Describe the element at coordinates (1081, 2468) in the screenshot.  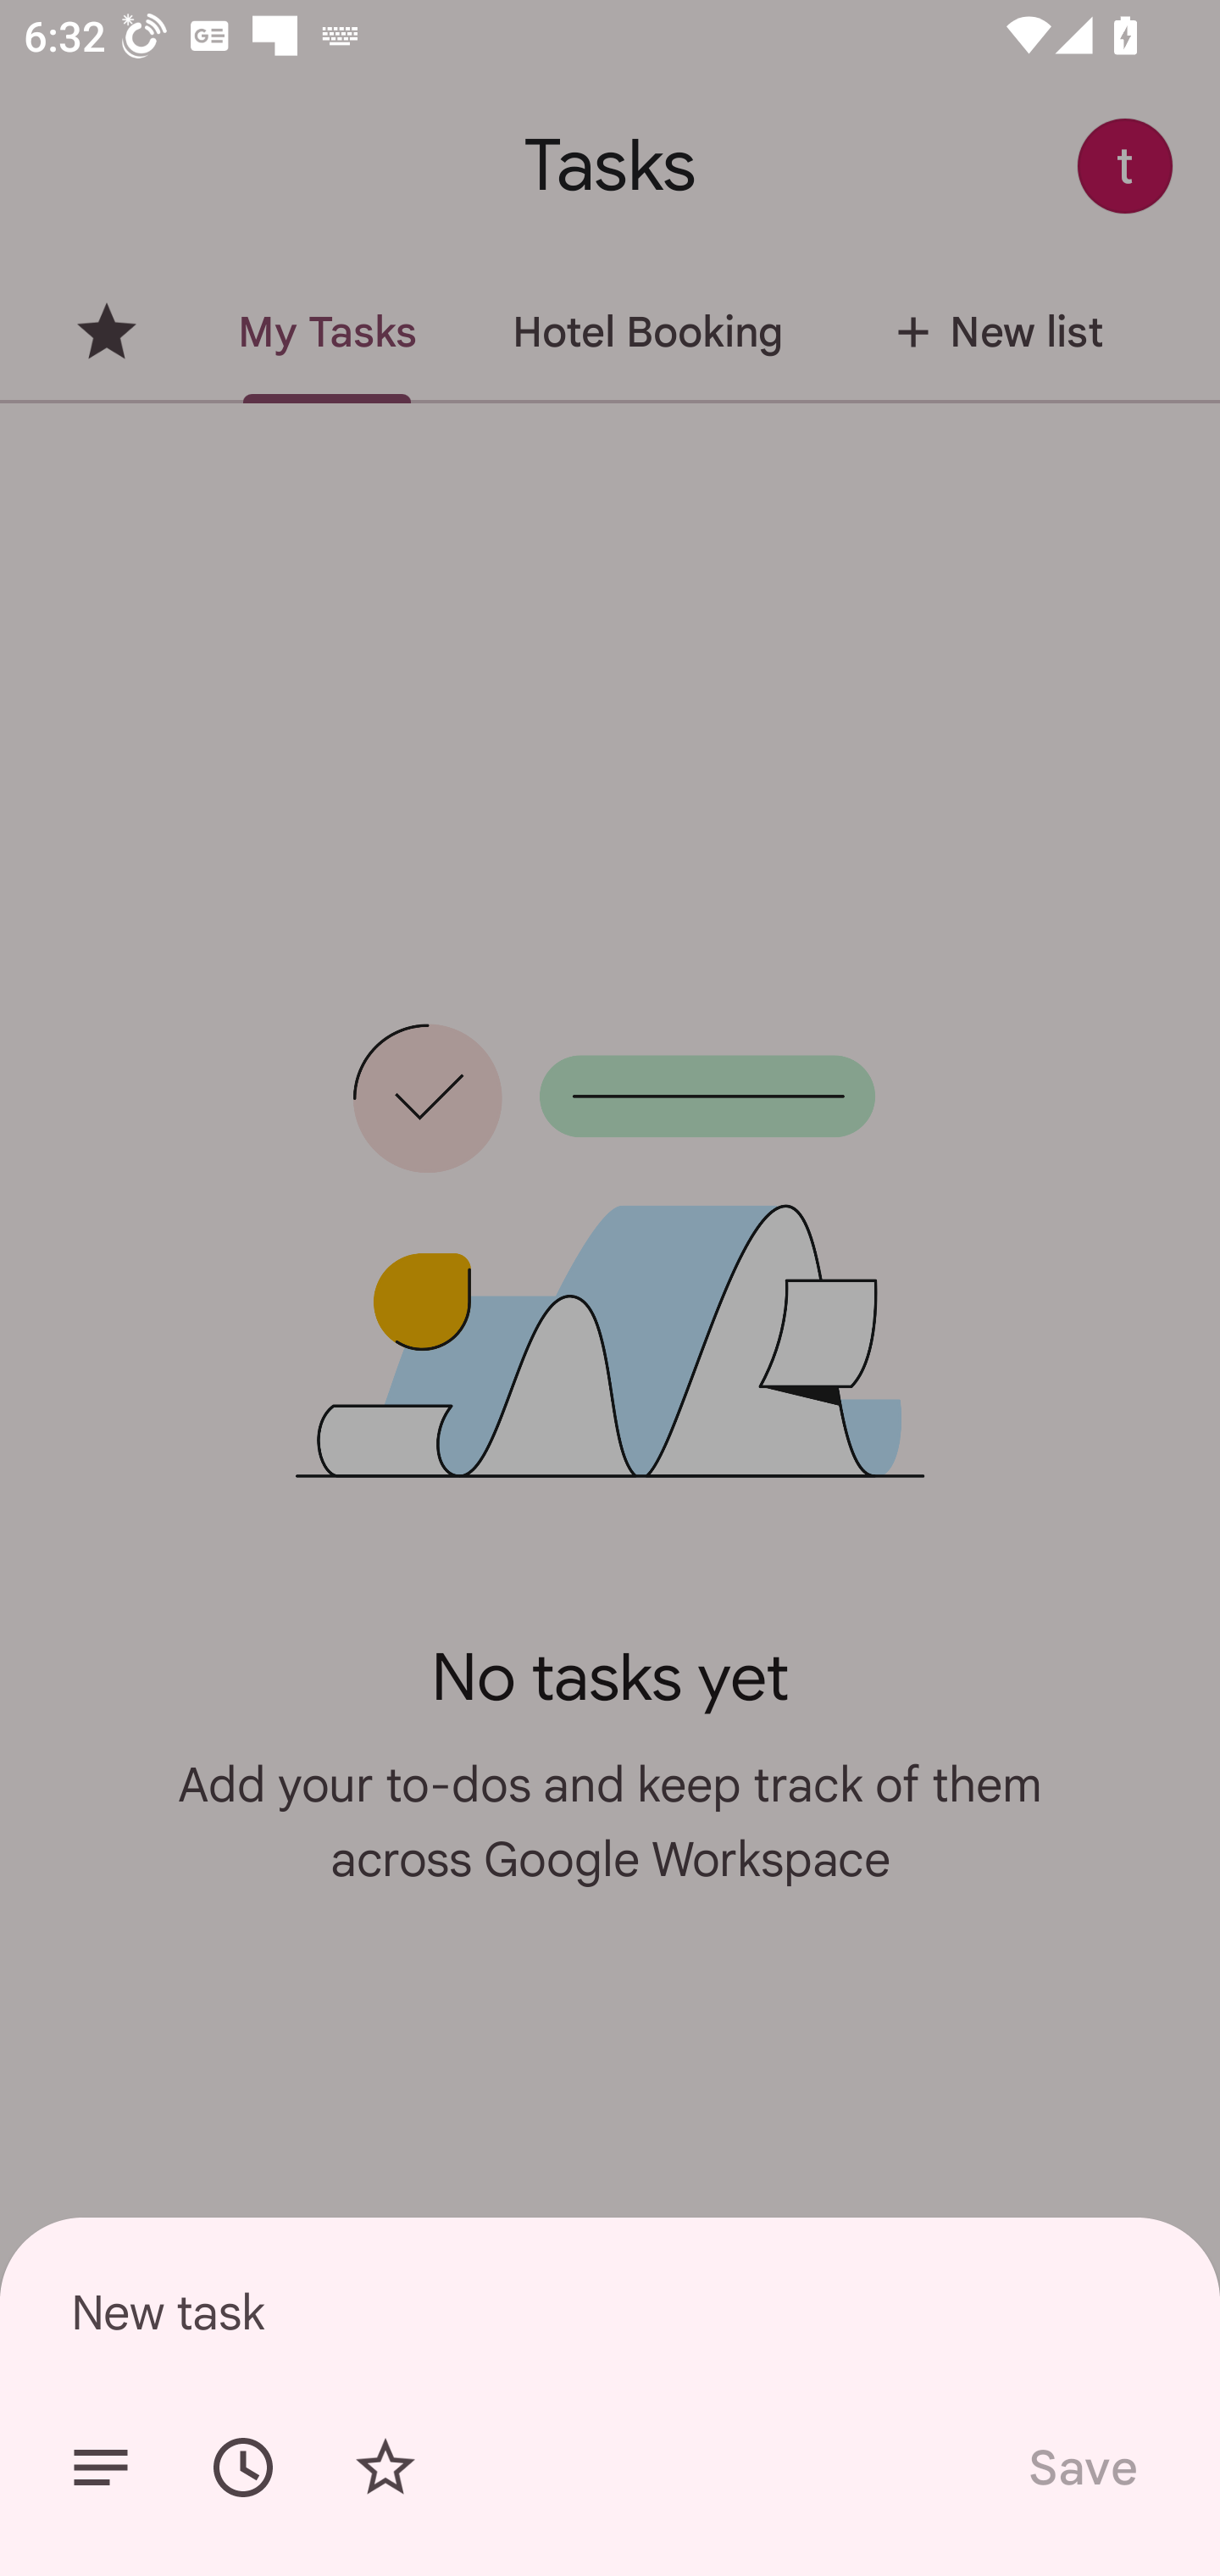
I see `Save` at that location.